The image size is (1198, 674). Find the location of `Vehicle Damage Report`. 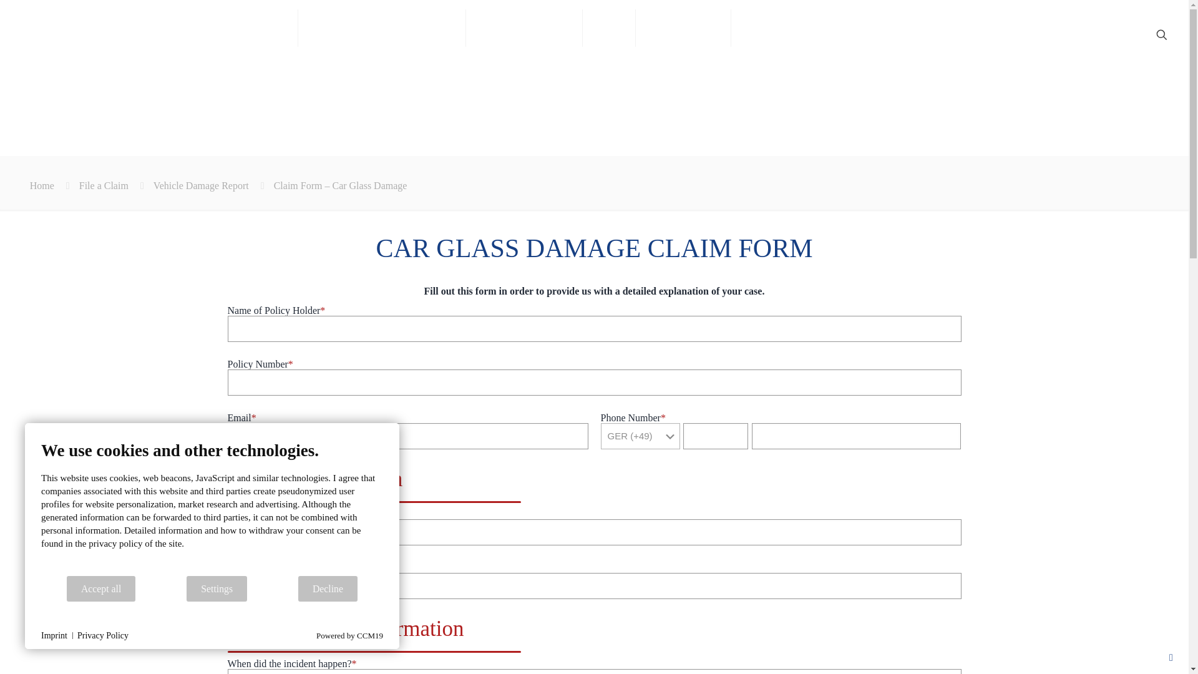

Vehicle Damage Report is located at coordinates (201, 185).